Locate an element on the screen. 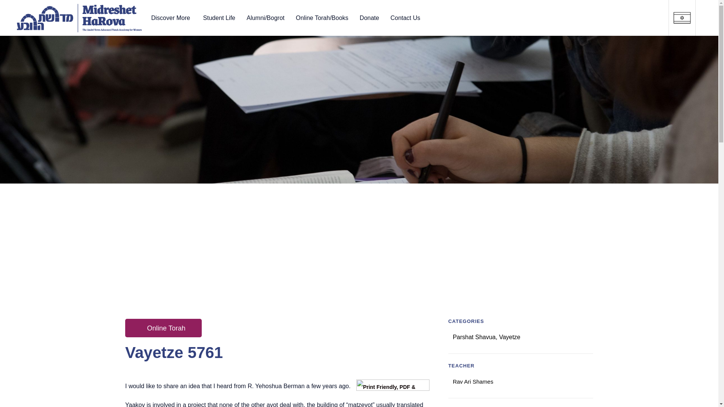 The image size is (724, 407). Student Life is located at coordinates (219, 17).